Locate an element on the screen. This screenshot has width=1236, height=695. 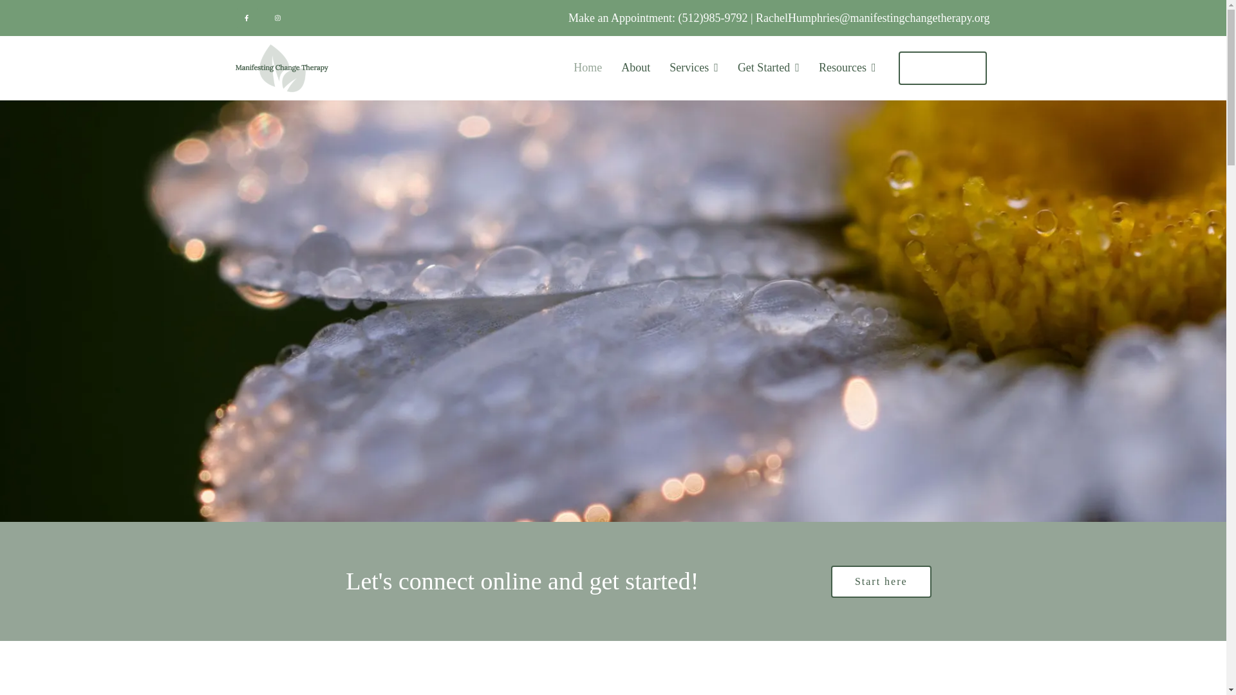
Resources is located at coordinates (847, 68).